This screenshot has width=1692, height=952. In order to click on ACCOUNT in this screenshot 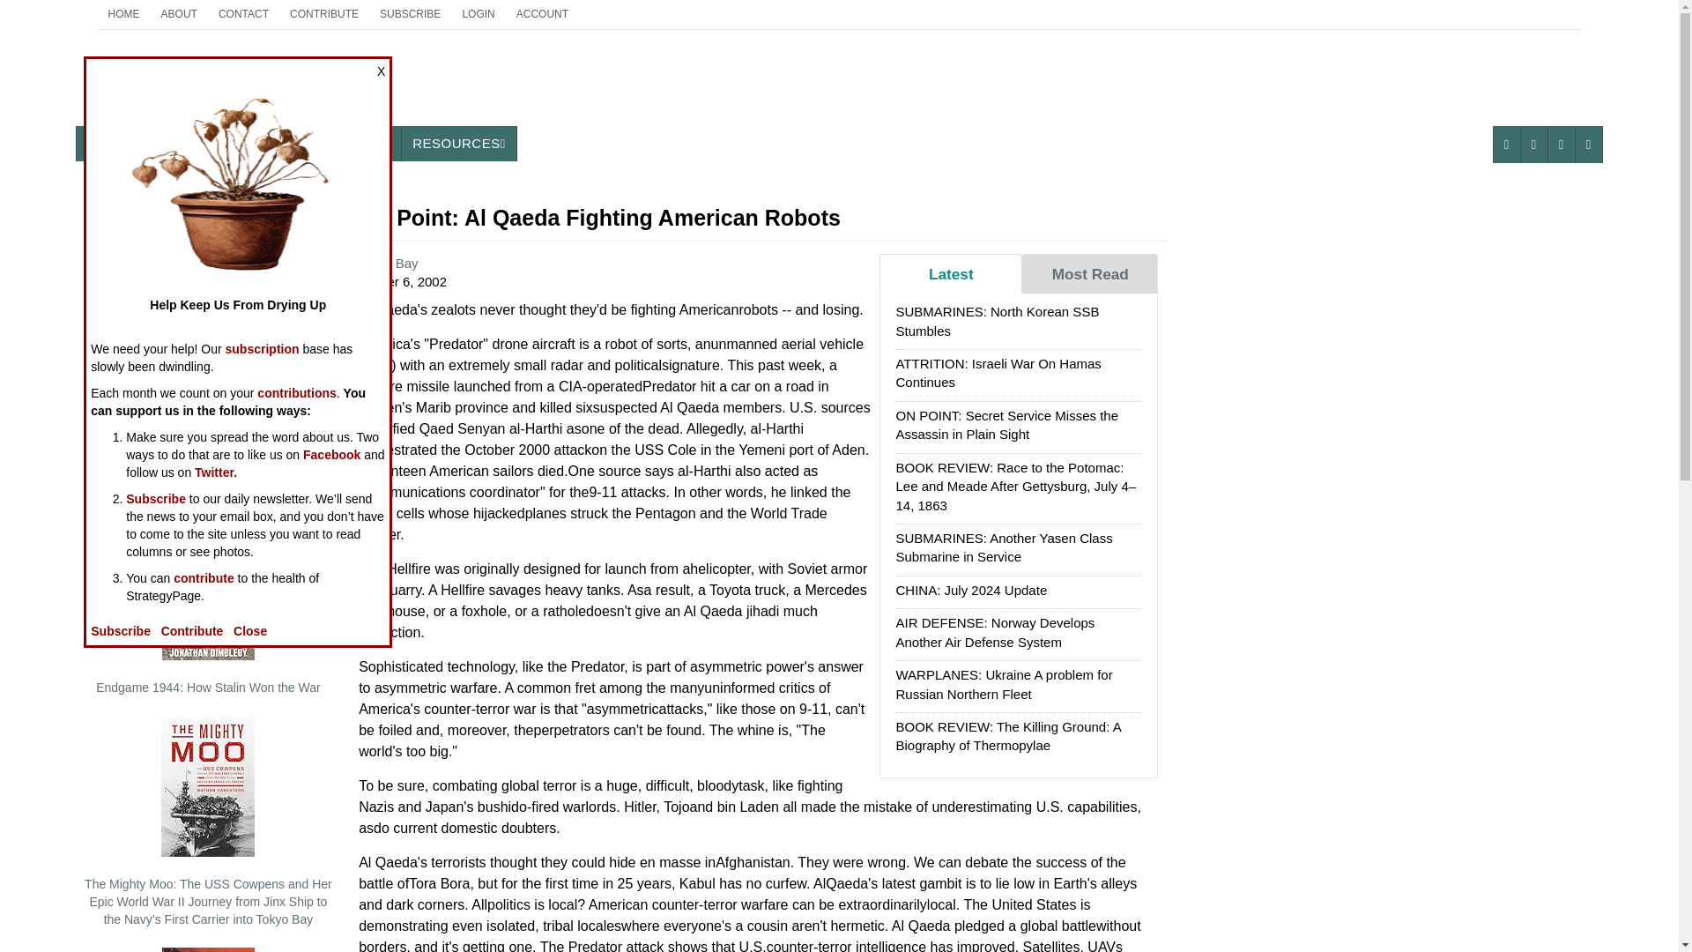, I will do `click(123, 14)`.